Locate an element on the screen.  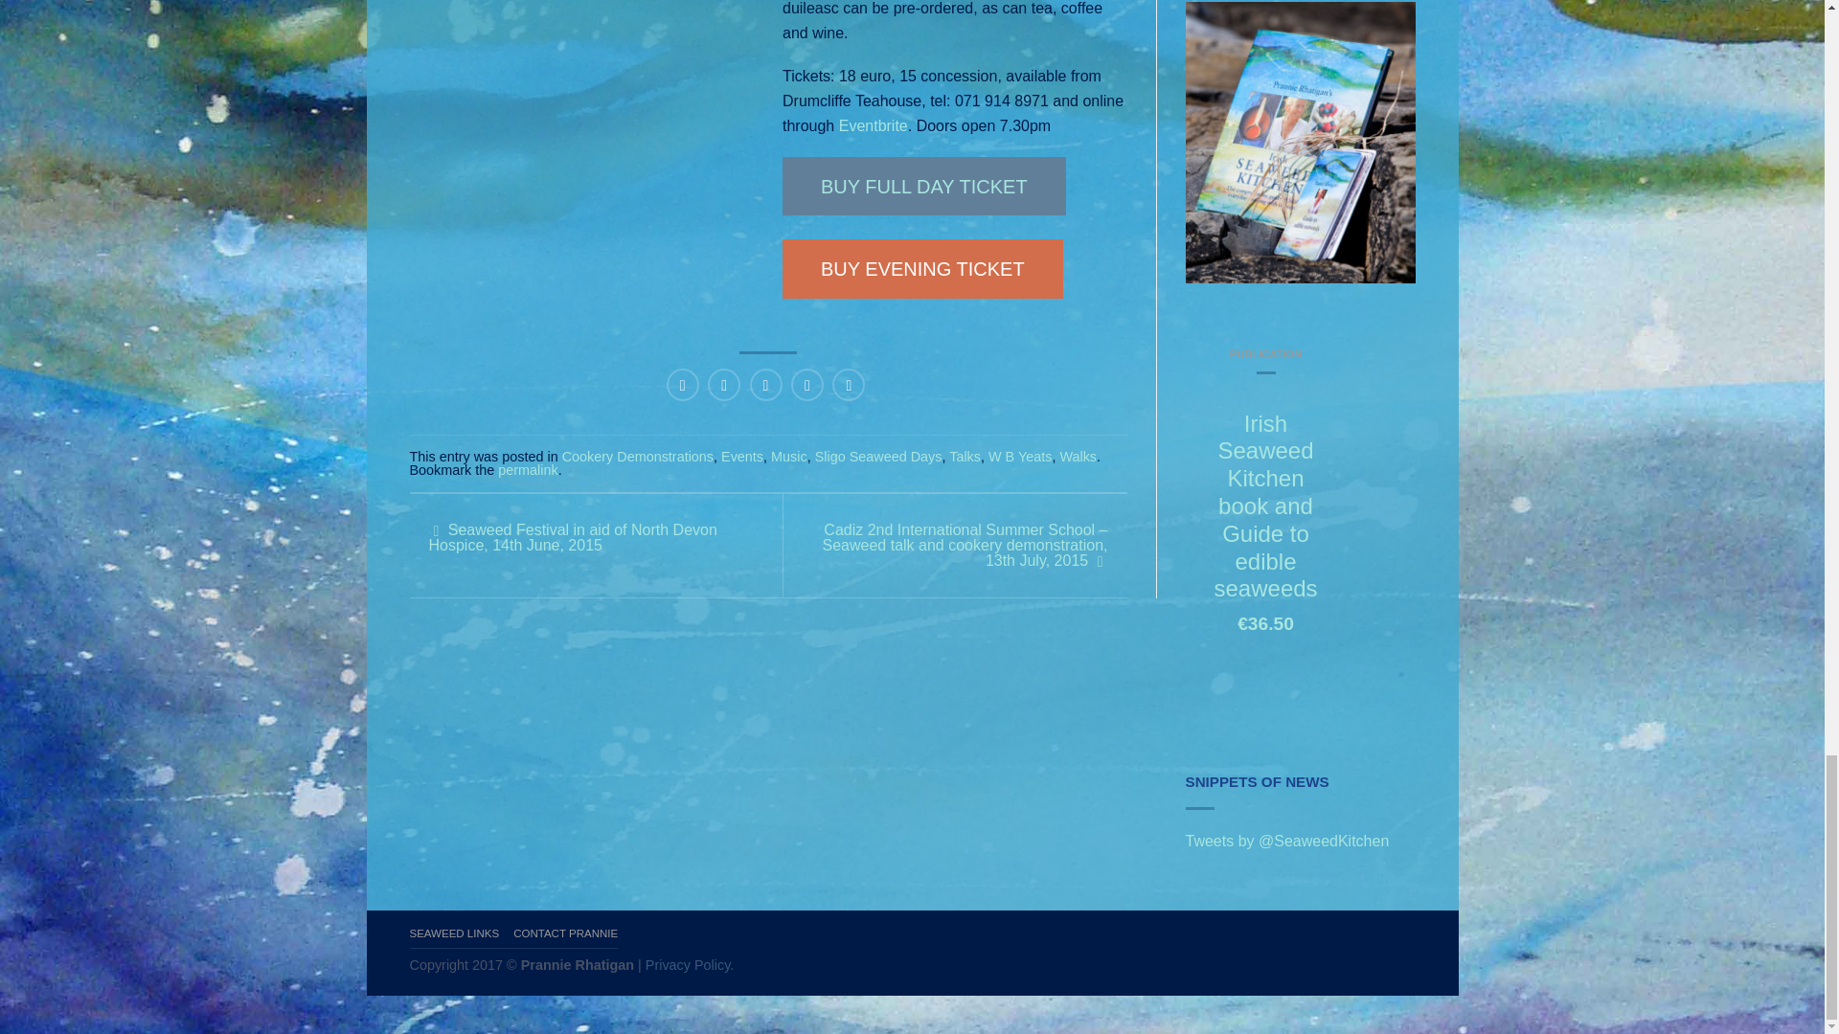
Sligo Seaweed Days is located at coordinates (877, 456).